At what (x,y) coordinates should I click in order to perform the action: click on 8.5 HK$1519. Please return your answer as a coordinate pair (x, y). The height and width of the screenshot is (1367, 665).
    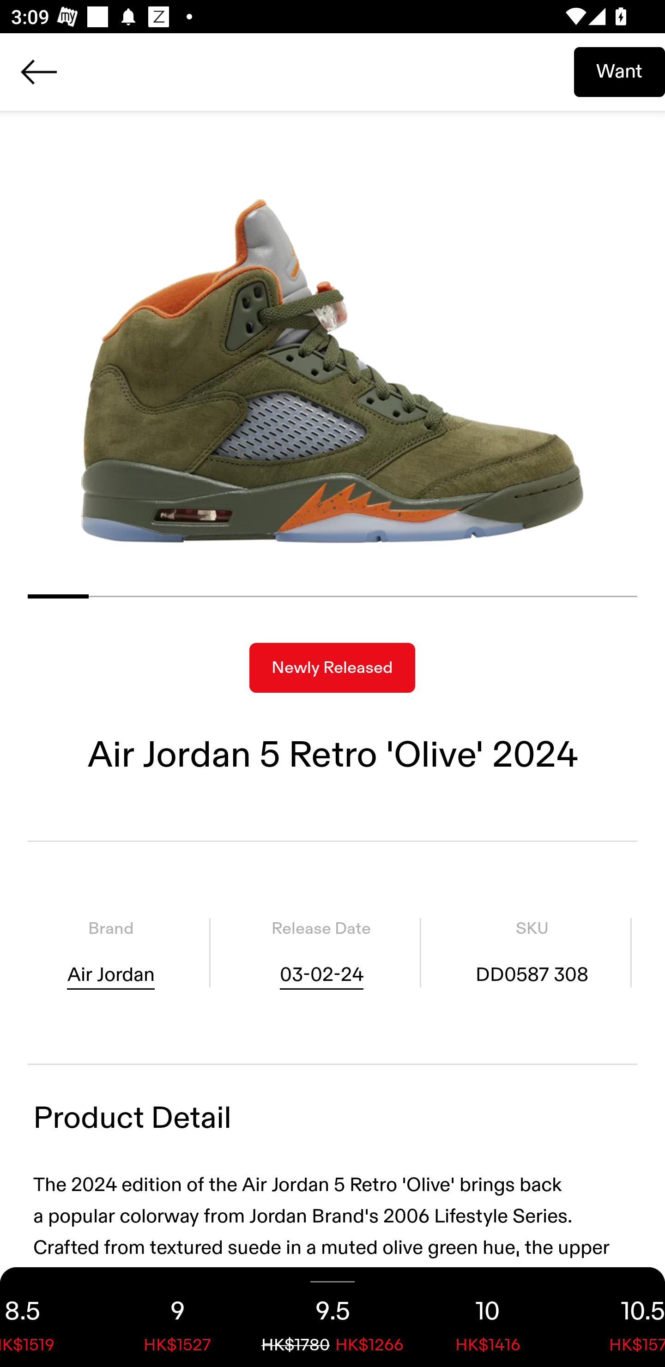
    Looking at the image, I should click on (50, 1317).